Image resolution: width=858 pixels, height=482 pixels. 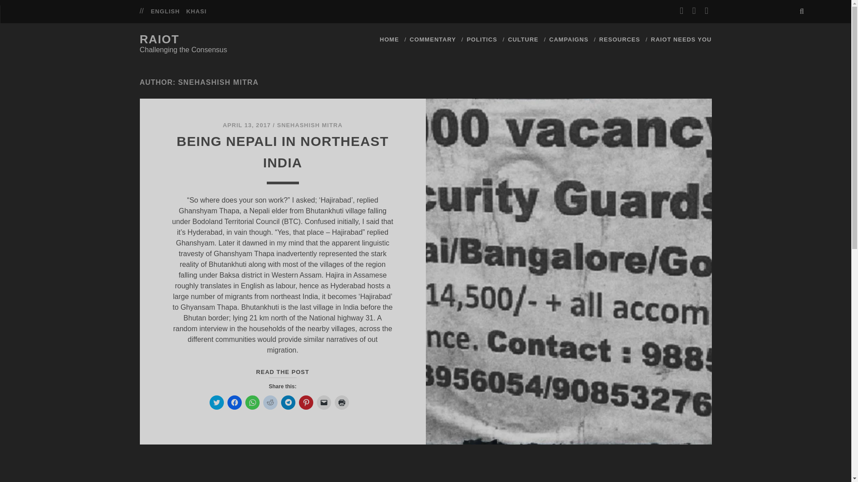 What do you see at coordinates (165, 12) in the screenshot?
I see `ENGLISH` at bounding box center [165, 12].